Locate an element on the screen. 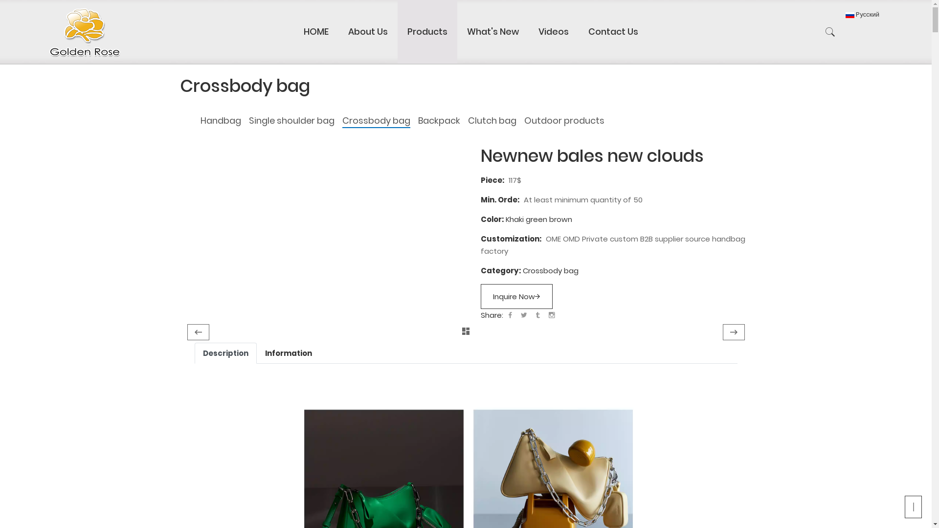 Image resolution: width=939 pixels, height=528 pixels. What's New is located at coordinates (493, 32).